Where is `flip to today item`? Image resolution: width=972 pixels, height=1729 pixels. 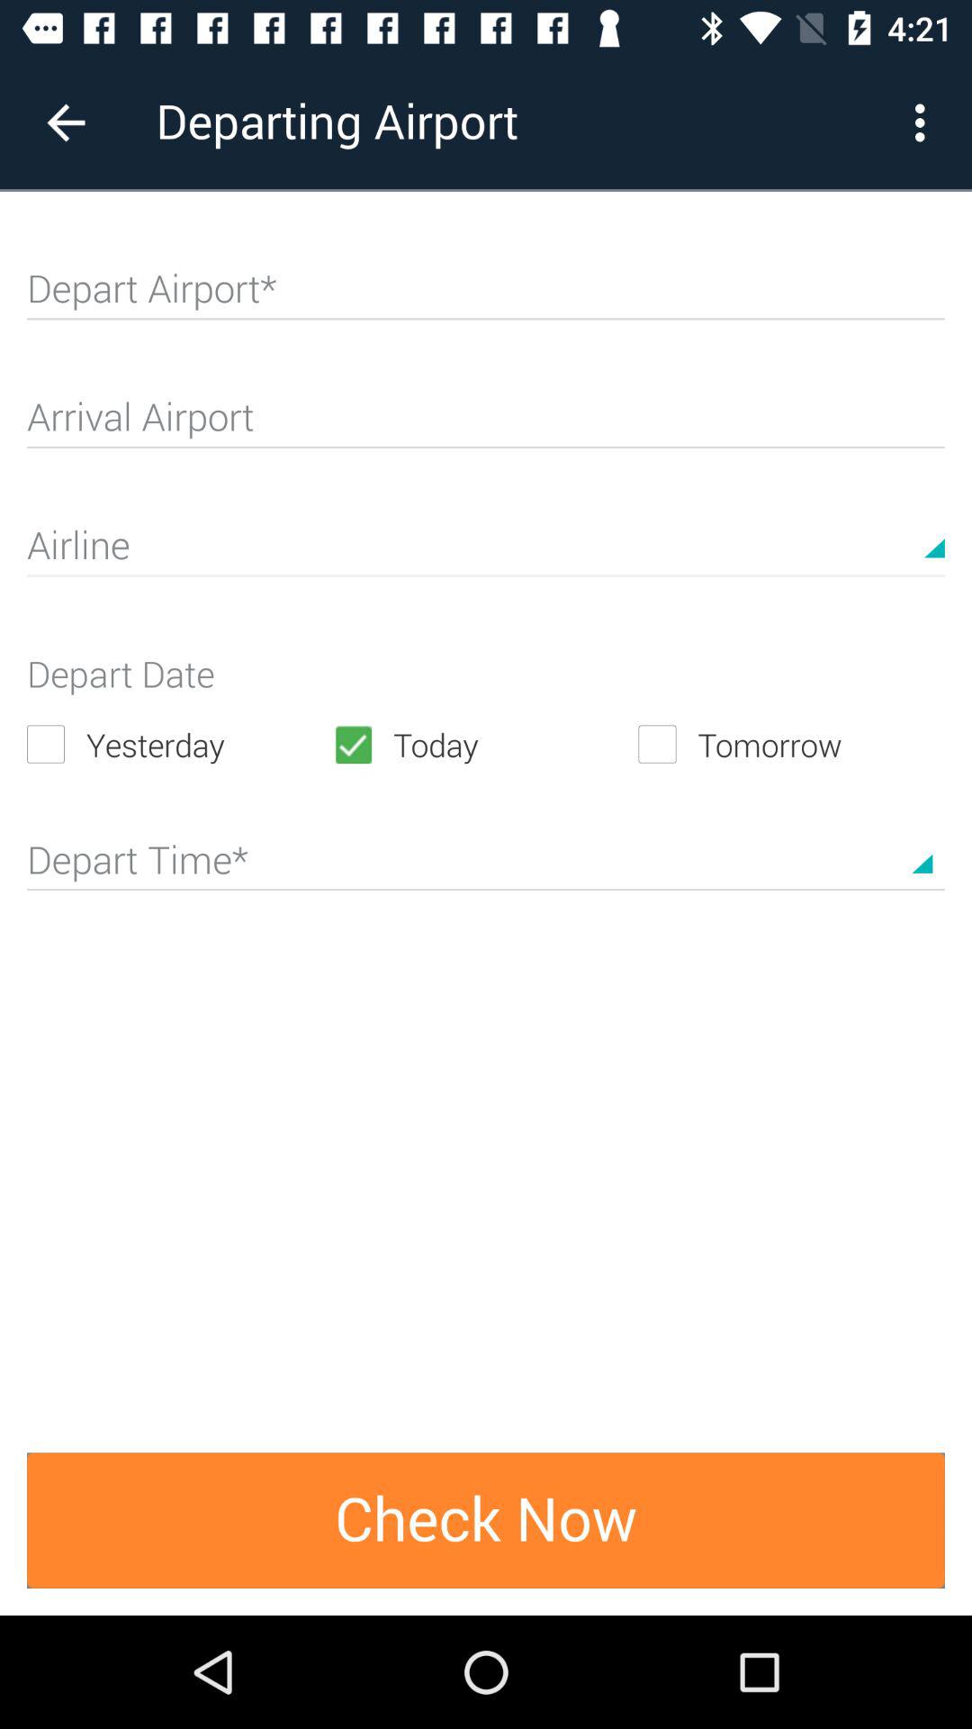
flip to today item is located at coordinates (485, 744).